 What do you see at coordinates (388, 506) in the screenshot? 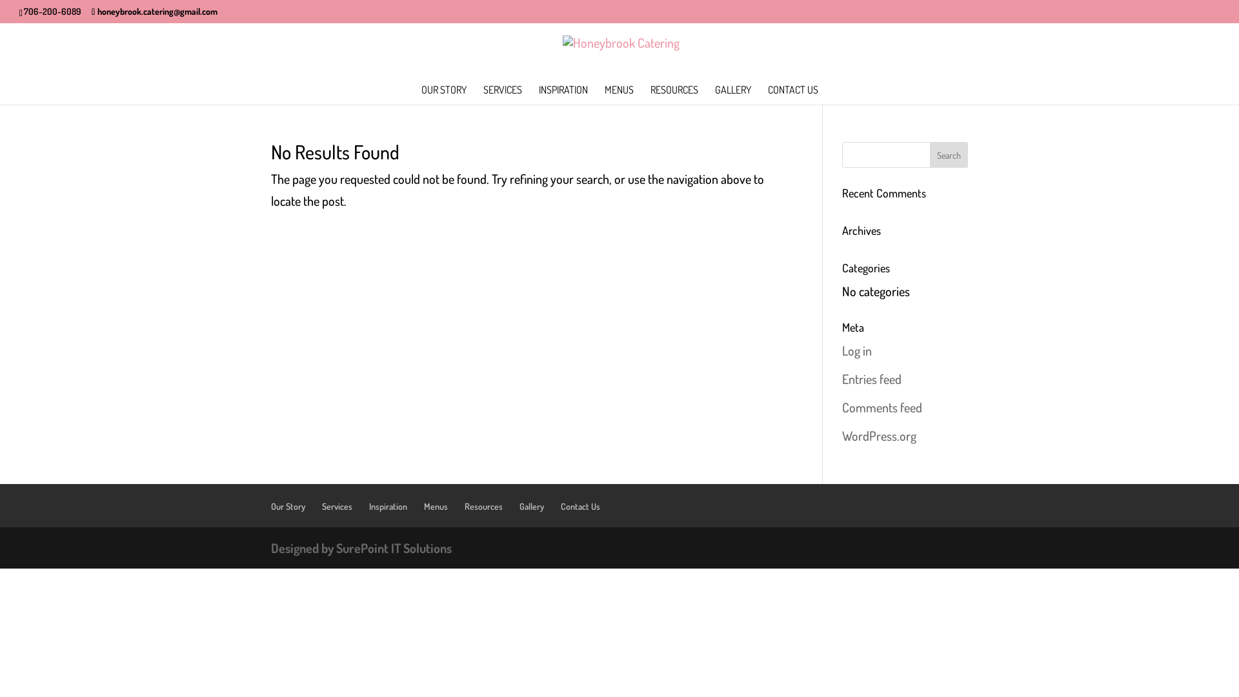
I see `Inspiration` at bounding box center [388, 506].